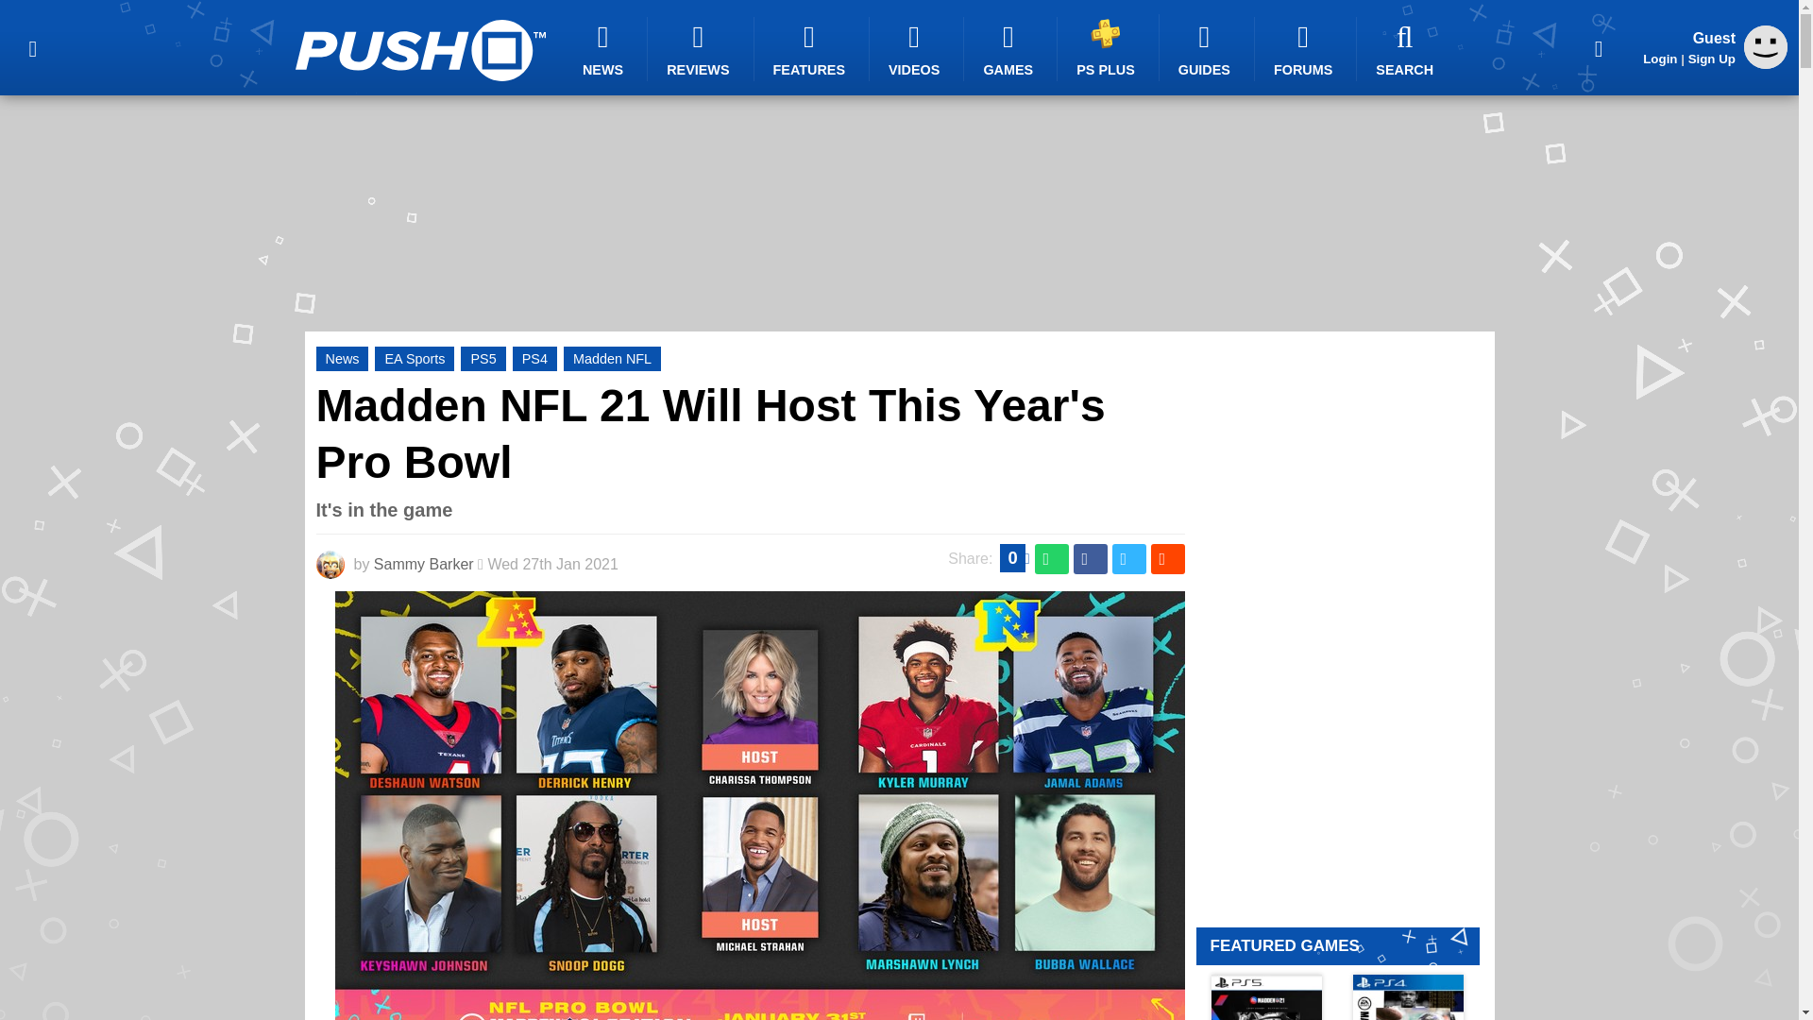 Image resolution: width=1813 pixels, height=1020 pixels. I want to click on Share this on Reddit, so click(1166, 559).